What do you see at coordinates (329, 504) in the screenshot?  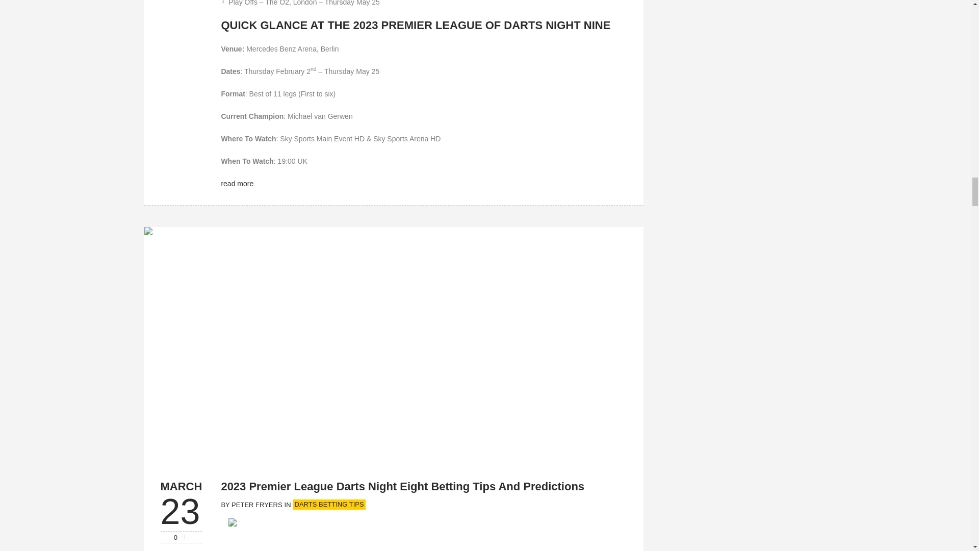 I see `DARTS BETTING TIPS` at bounding box center [329, 504].